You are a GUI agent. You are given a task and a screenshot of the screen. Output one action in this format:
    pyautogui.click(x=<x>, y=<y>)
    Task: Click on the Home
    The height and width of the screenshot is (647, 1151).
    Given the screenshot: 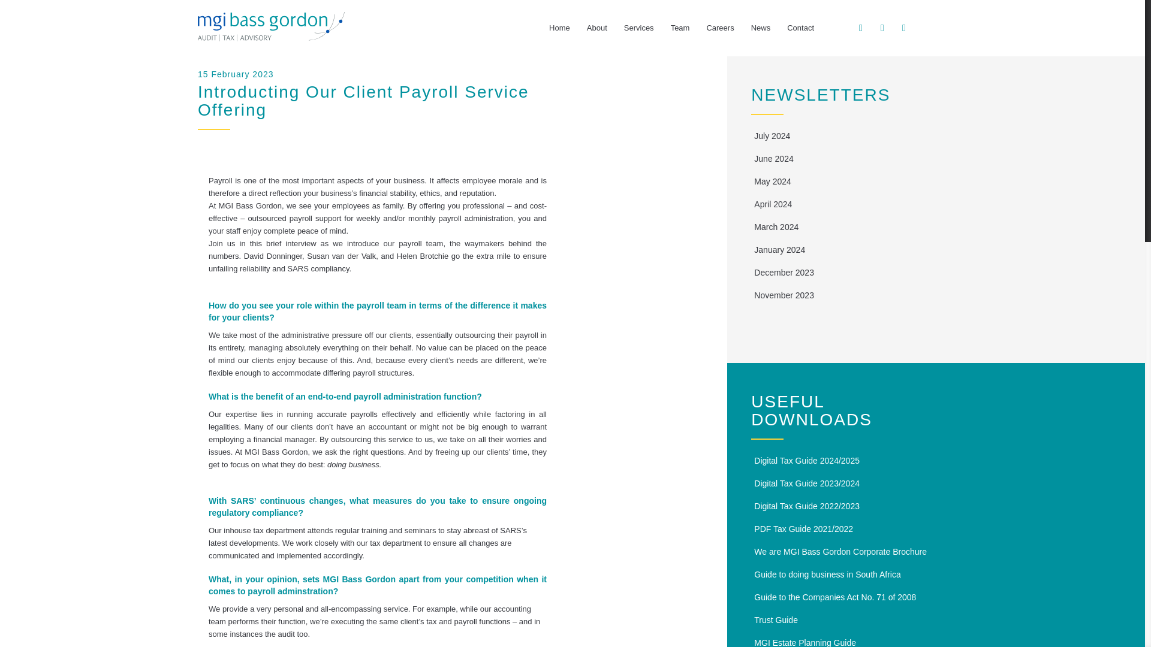 What is the action you would take?
    pyautogui.click(x=560, y=28)
    